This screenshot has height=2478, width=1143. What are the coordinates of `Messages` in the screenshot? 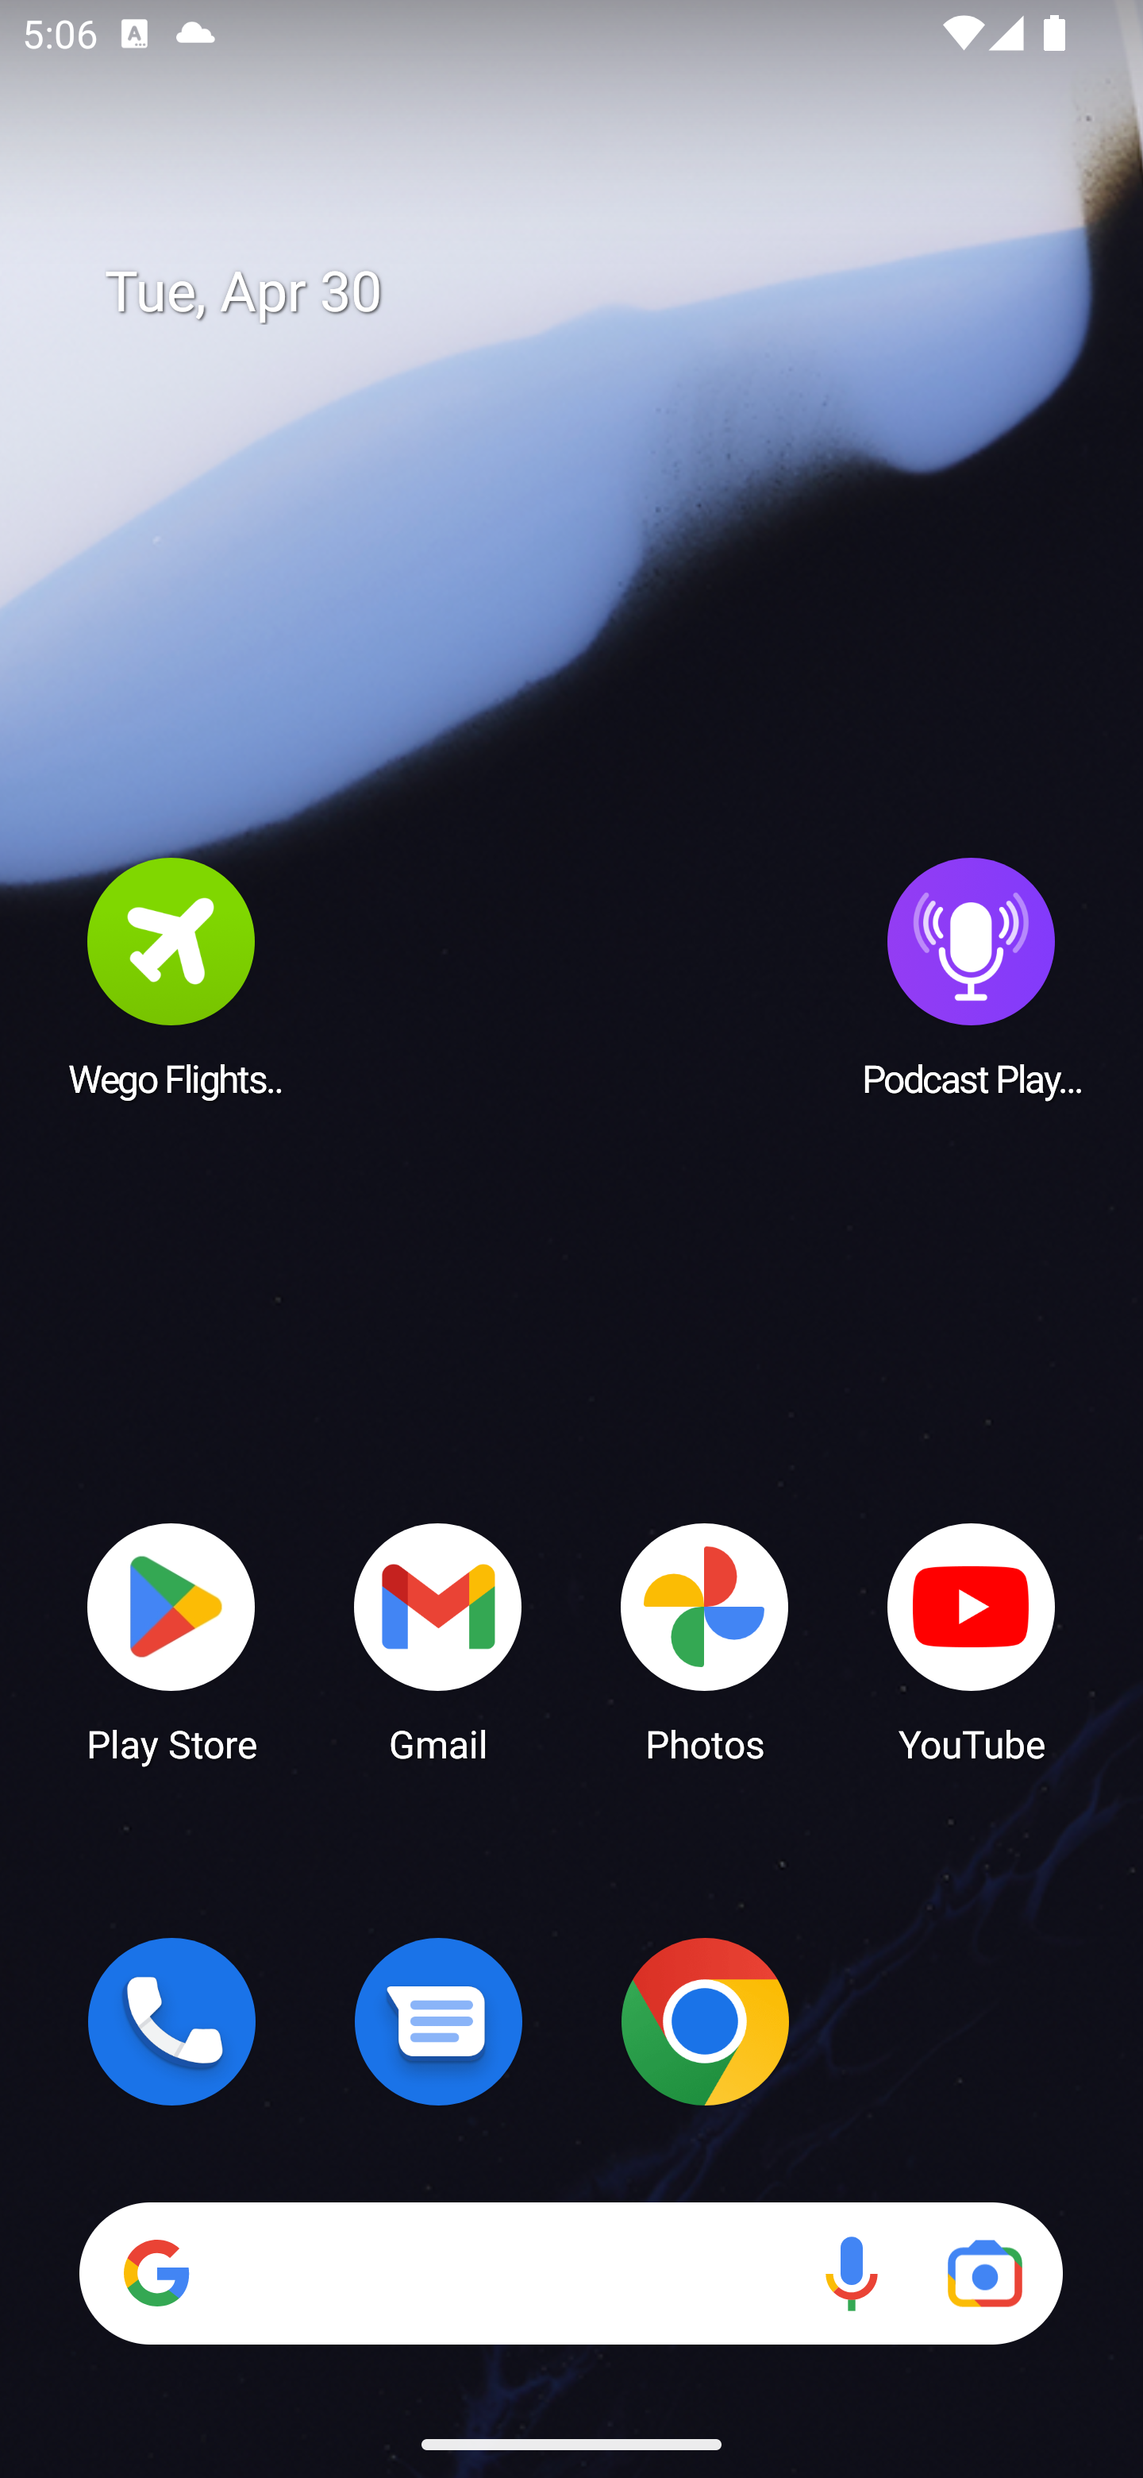 It's located at (438, 2021).